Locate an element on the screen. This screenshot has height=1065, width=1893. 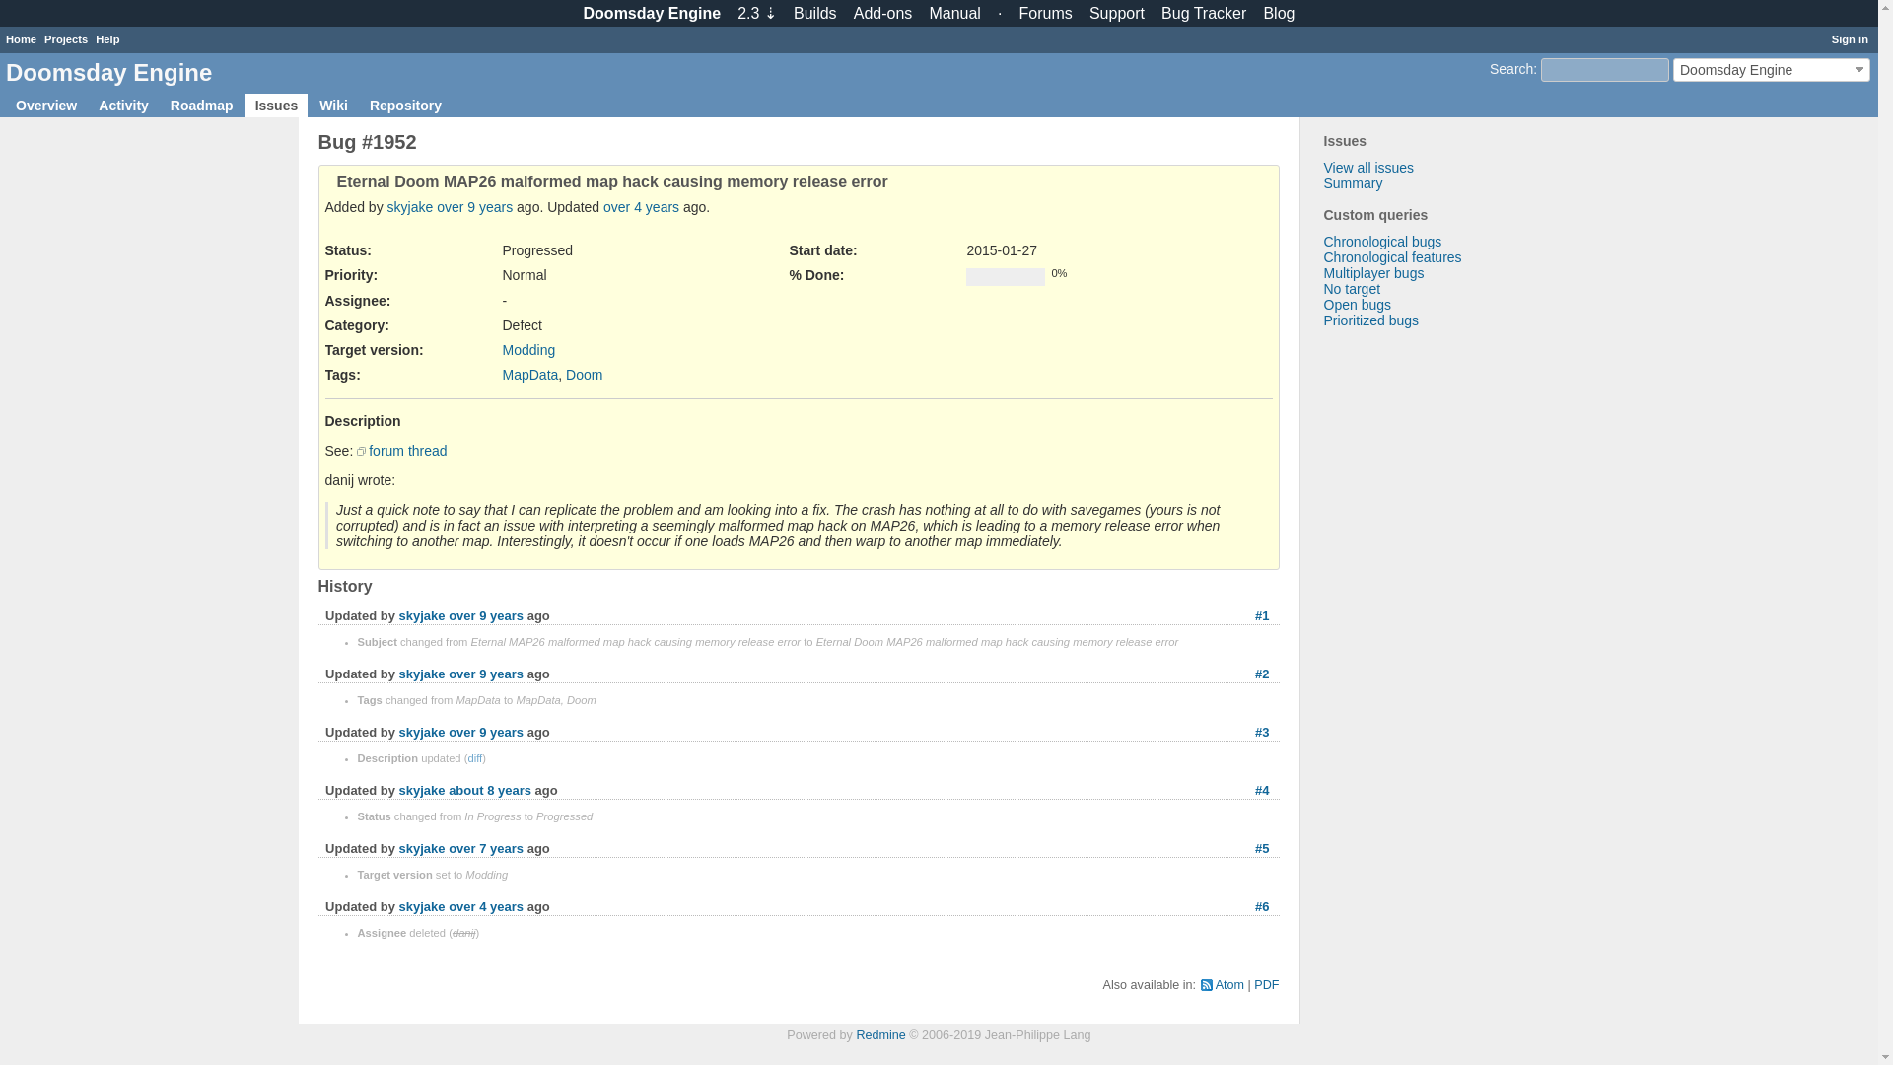
View differences is located at coordinates (475, 757).